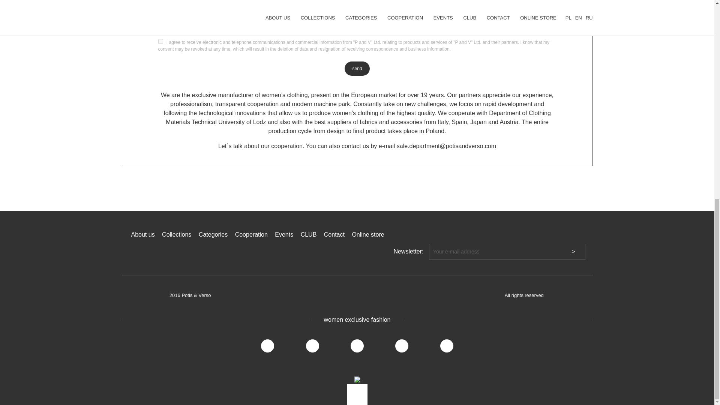 The image size is (720, 405). I want to click on About us, so click(142, 234).